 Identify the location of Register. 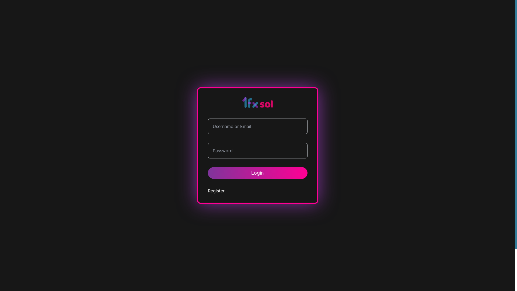
(216, 191).